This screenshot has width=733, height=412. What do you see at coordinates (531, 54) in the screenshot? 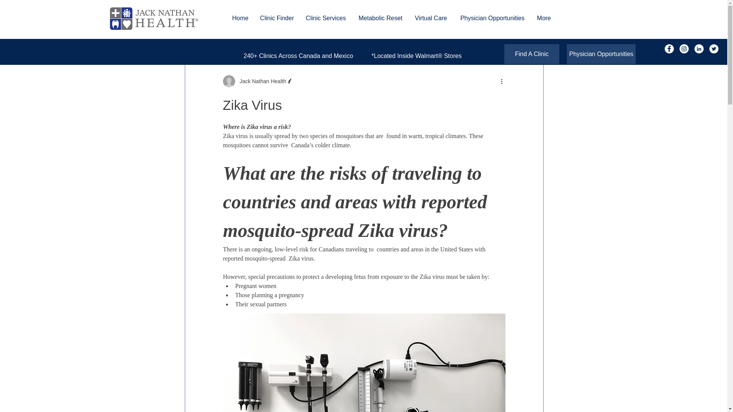
I see `Find A Clinic` at bounding box center [531, 54].